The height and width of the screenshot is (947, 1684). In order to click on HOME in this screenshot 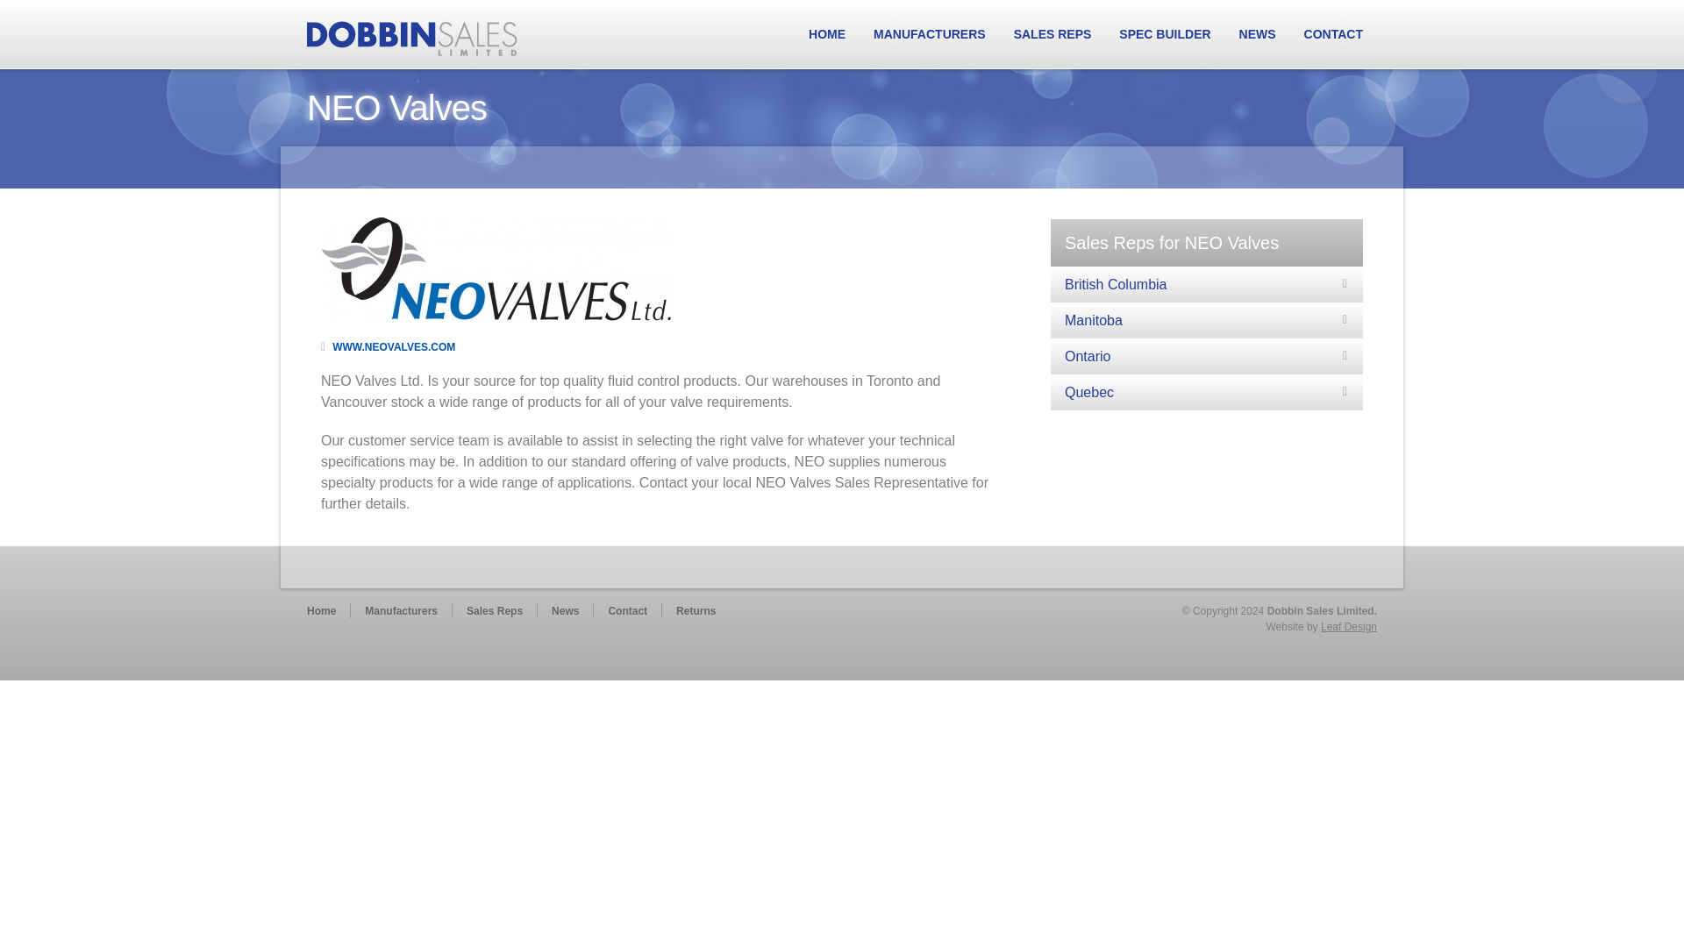, I will do `click(826, 33)`.